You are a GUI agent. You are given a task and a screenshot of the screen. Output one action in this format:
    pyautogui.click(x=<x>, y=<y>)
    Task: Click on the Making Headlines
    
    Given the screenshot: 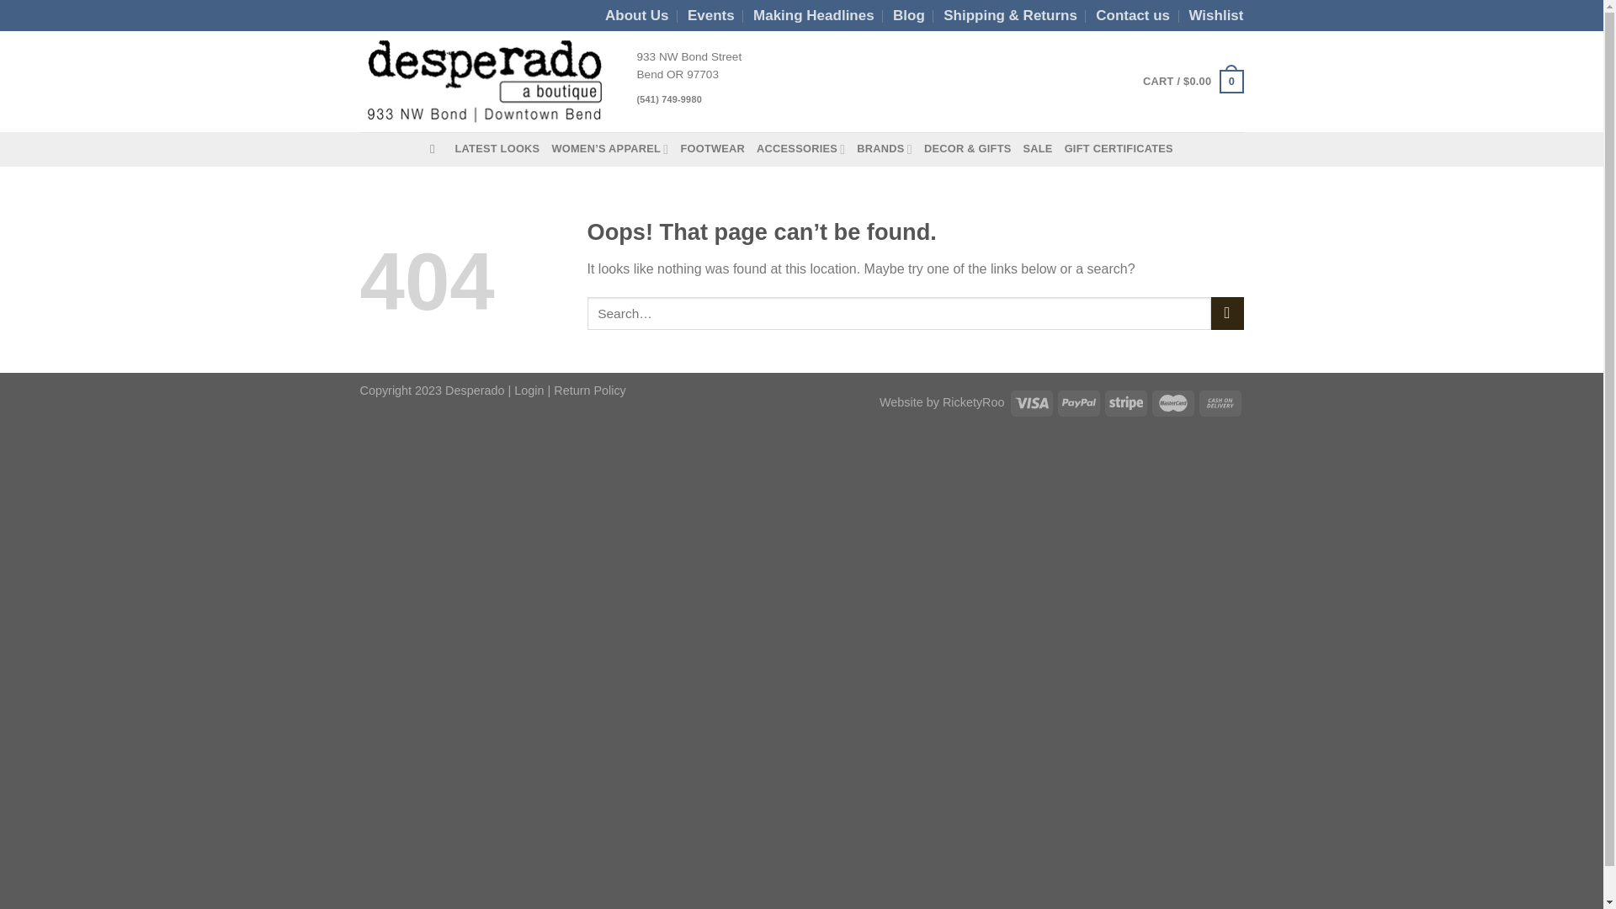 What is the action you would take?
    pyautogui.click(x=813, y=15)
    